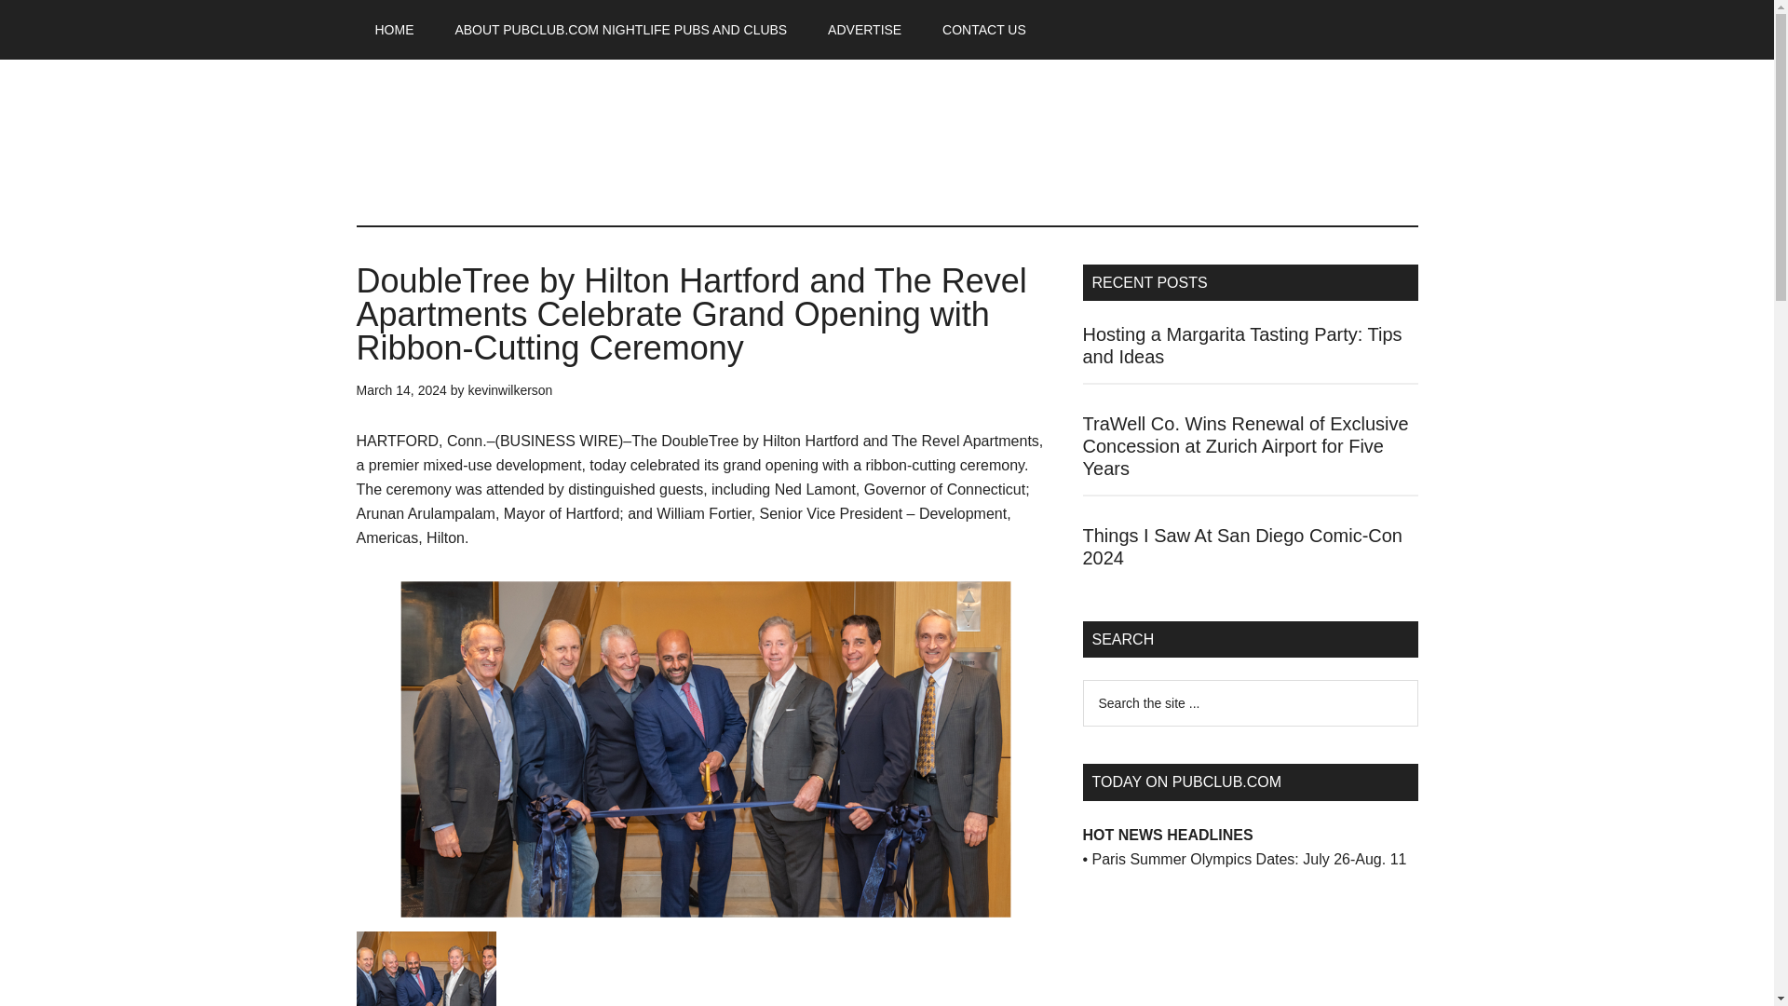  Describe the element at coordinates (394, 30) in the screenshot. I see `HOME` at that location.